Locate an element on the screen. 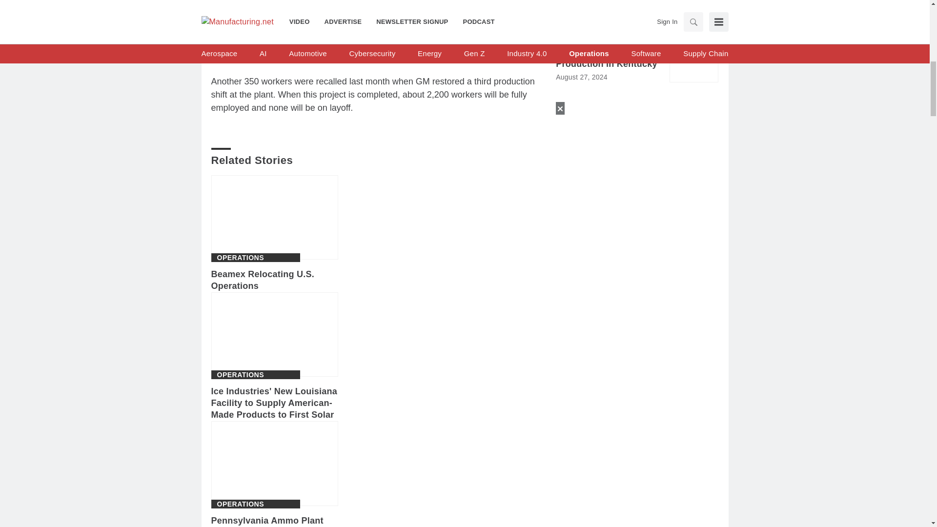 The width and height of the screenshot is (937, 527). Operations is located at coordinates (240, 504).